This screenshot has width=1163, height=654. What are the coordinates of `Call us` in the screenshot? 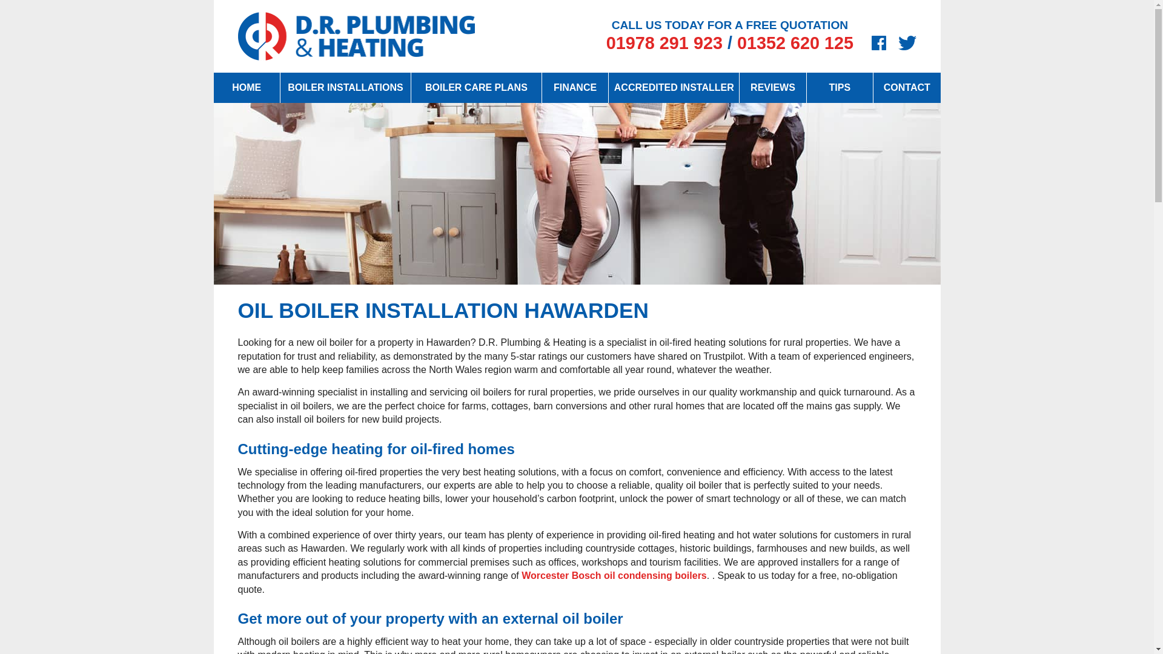 It's located at (664, 43).